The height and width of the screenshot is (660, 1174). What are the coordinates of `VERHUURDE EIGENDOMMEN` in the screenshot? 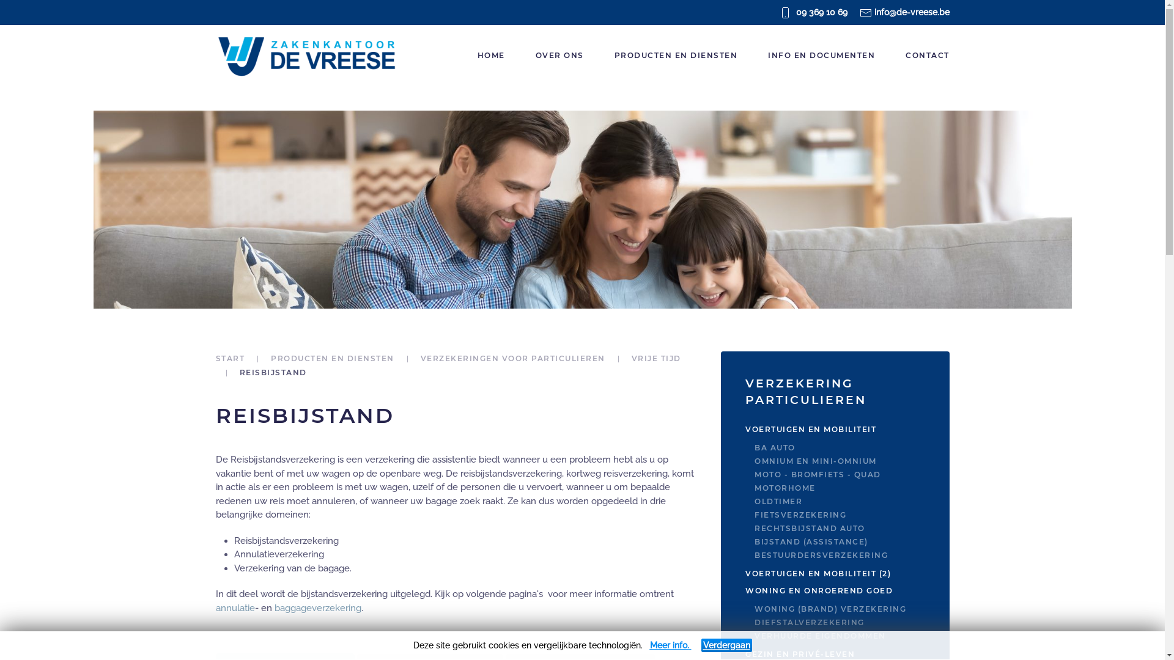 It's located at (852, 636).